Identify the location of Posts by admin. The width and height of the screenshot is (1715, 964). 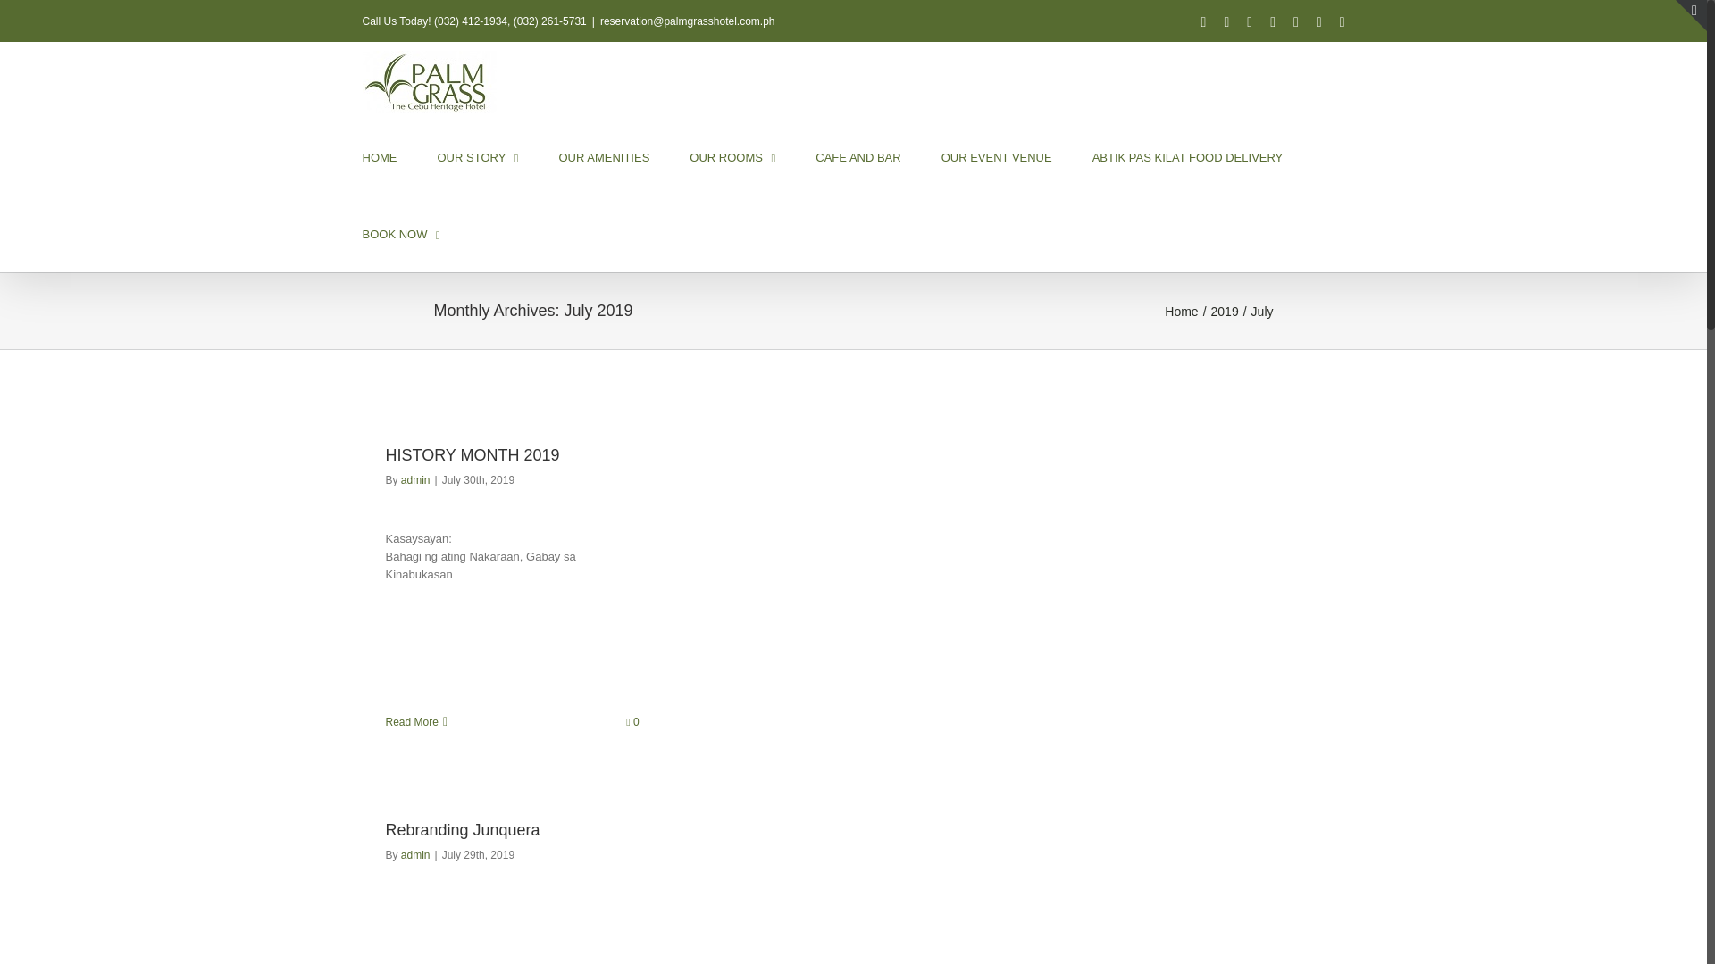
(415, 855).